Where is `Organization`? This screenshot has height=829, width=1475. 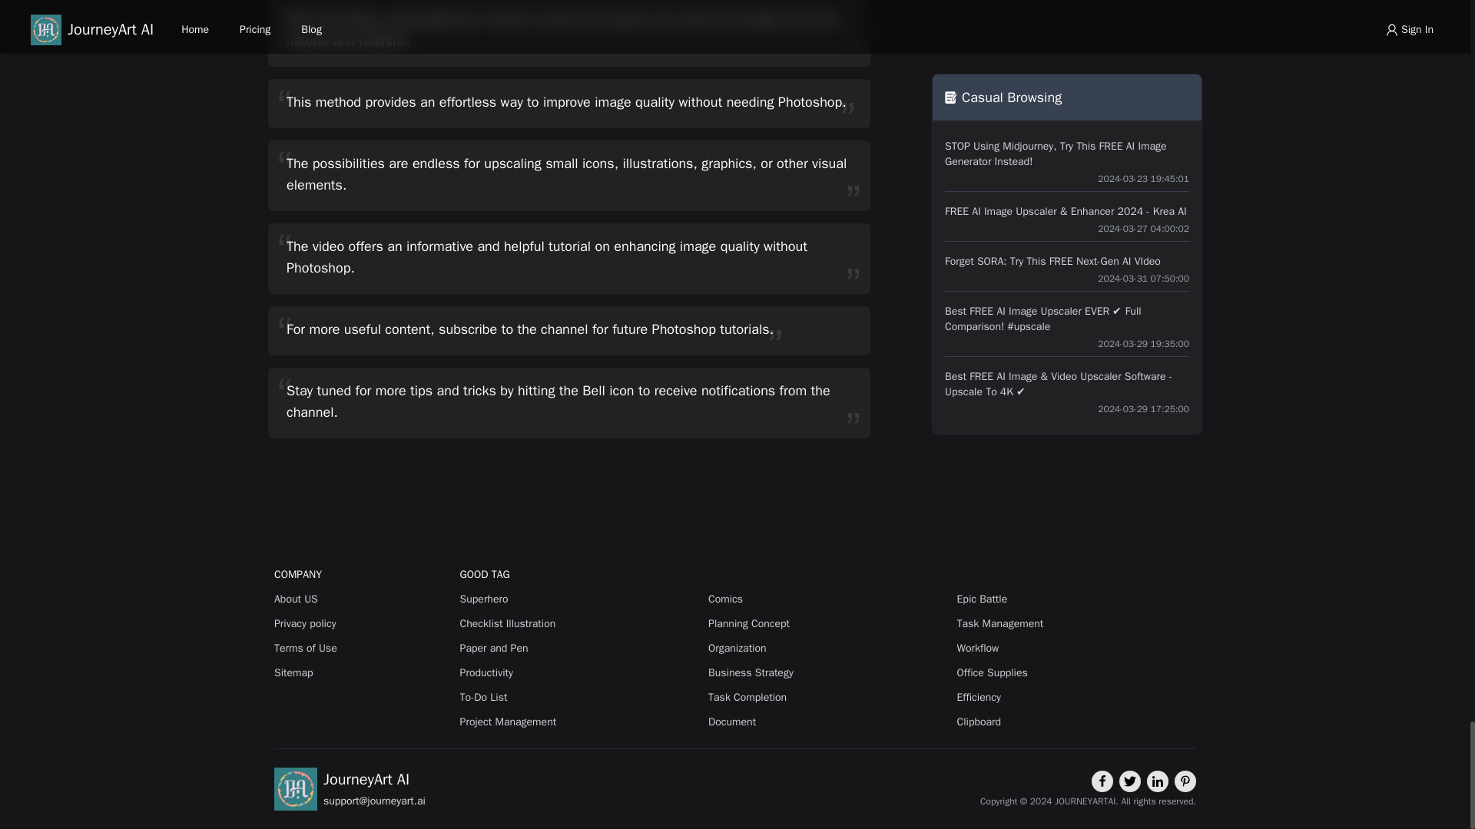
Organization is located at coordinates (827, 648).